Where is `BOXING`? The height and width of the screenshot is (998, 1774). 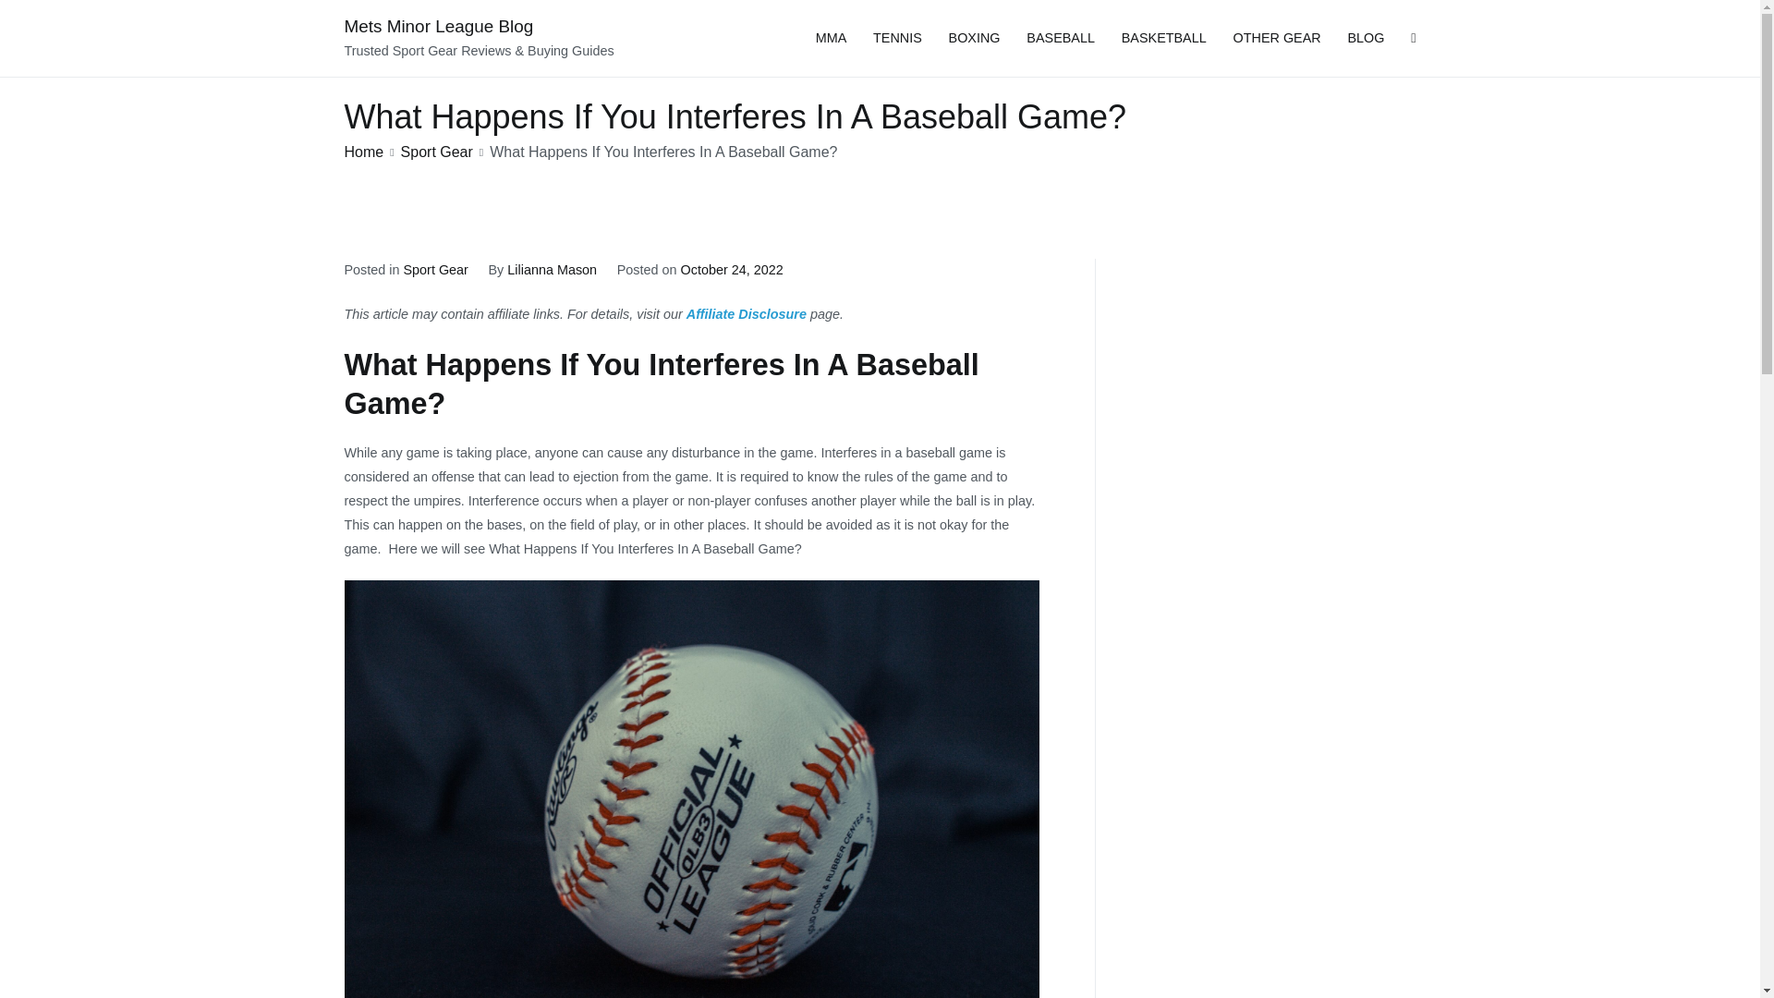
BOXING is located at coordinates (974, 39).